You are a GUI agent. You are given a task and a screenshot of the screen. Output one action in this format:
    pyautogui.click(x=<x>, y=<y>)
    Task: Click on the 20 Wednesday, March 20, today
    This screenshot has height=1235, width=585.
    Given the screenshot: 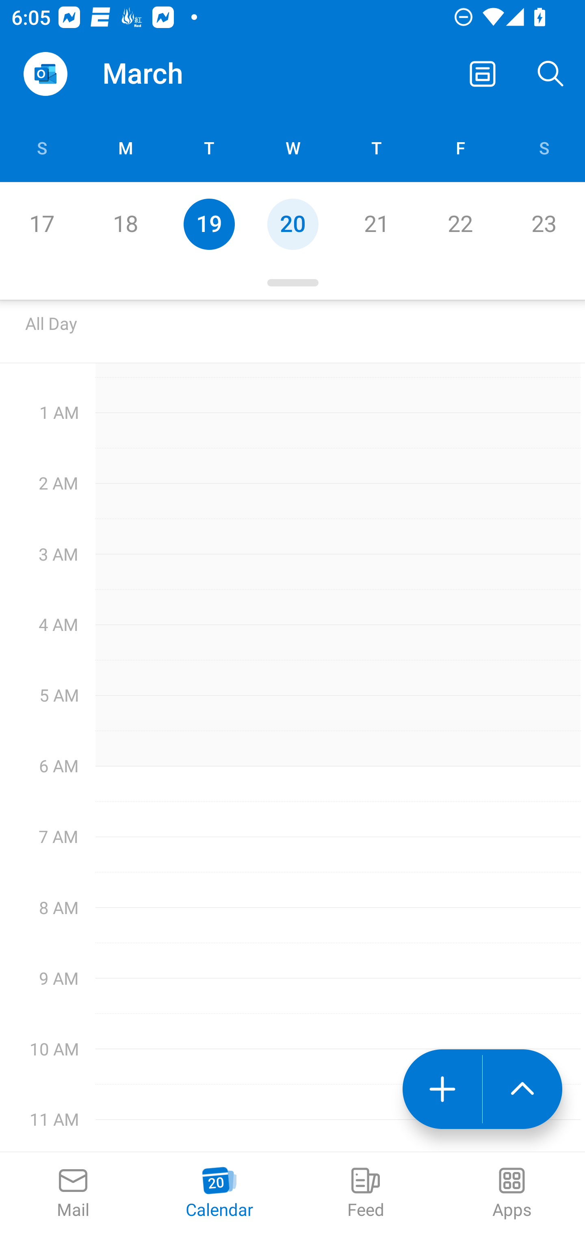 What is the action you would take?
    pyautogui.click(x=292, y=224)
    